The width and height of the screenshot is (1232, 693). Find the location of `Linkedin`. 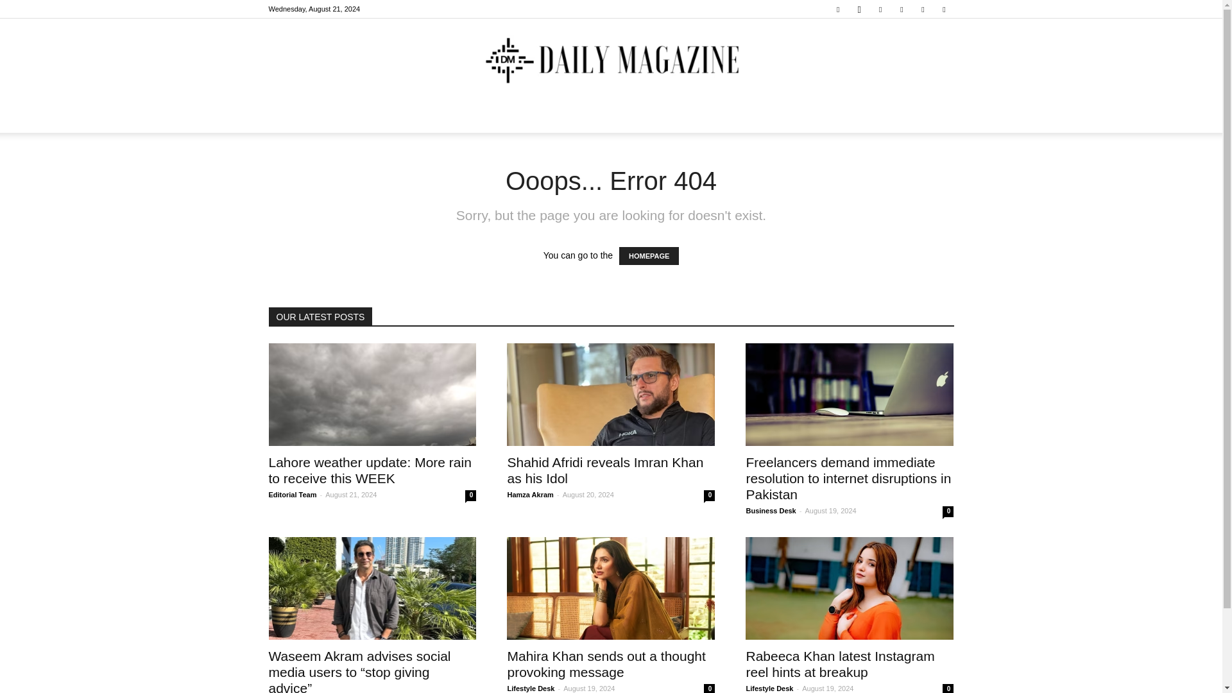

Linkedin is located at coordinates (880, 9).